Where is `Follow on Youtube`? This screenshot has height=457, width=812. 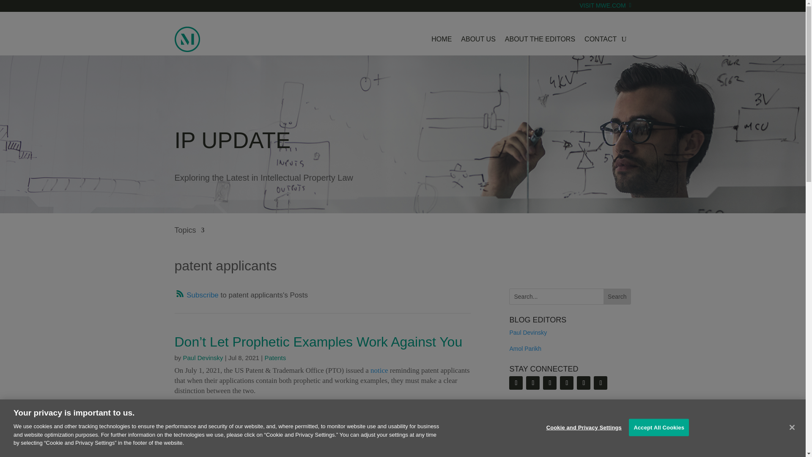 Follow on Youtube is located at coordinates (567, 383).